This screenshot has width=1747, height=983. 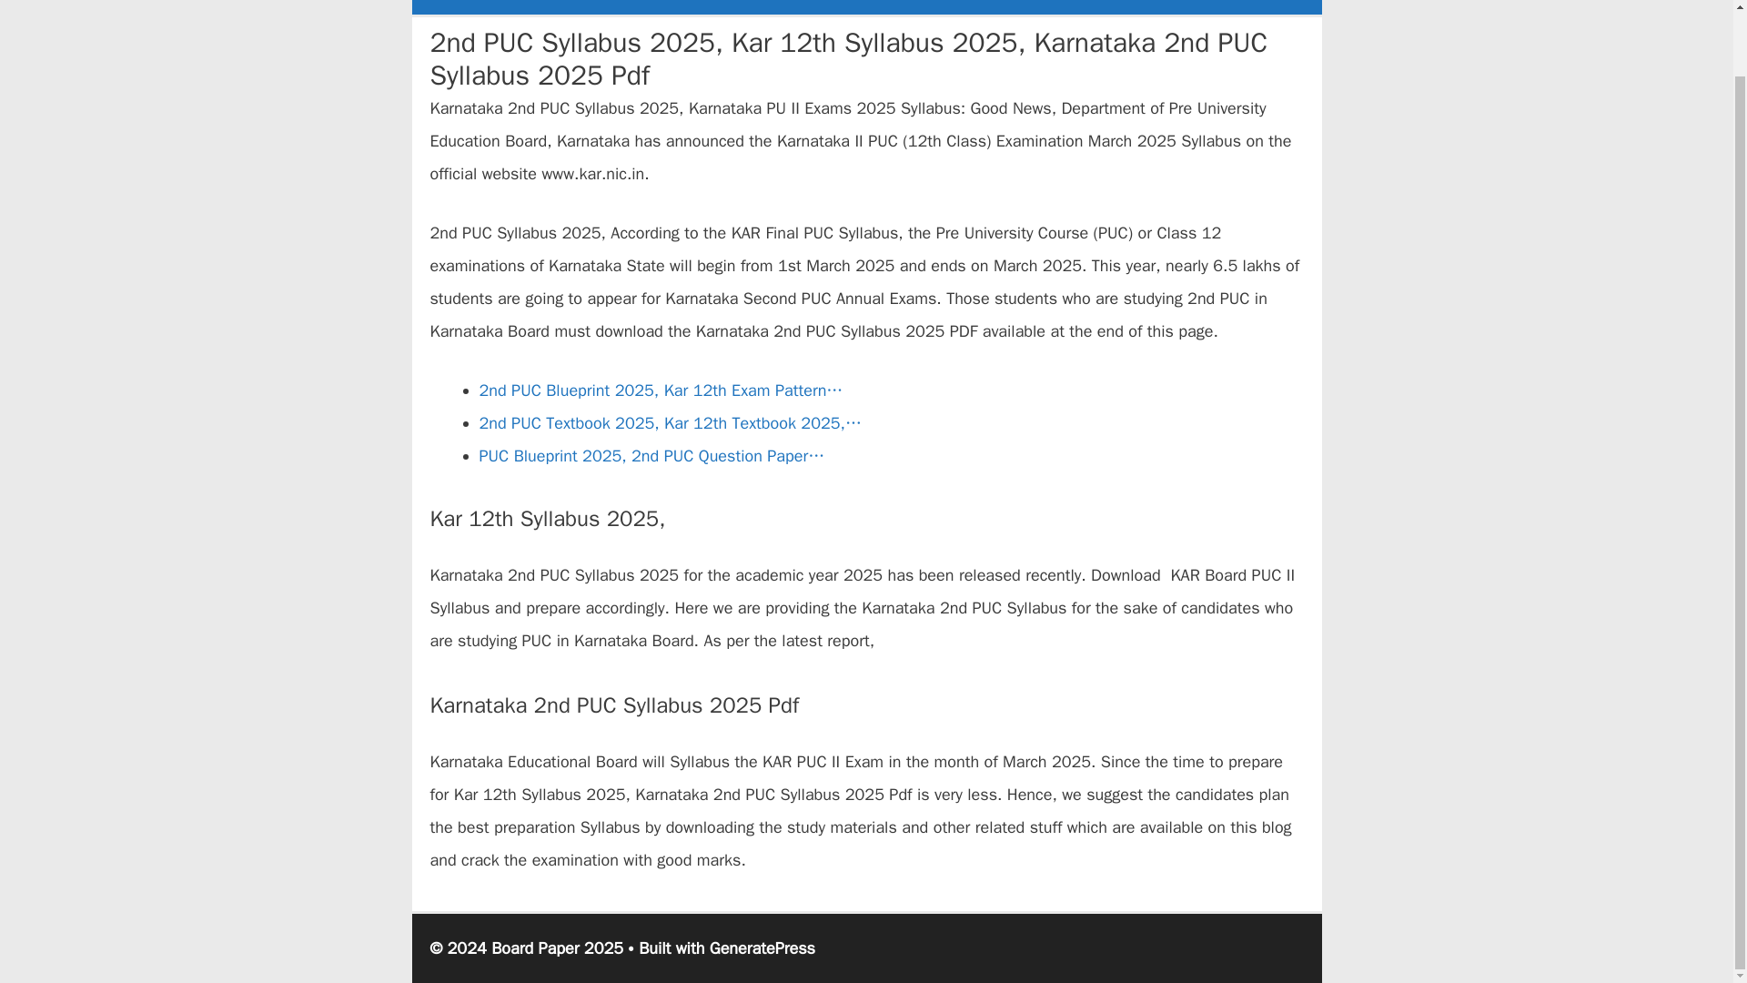 I want to click on Study Material 2024, so click(x=1045, y=7).